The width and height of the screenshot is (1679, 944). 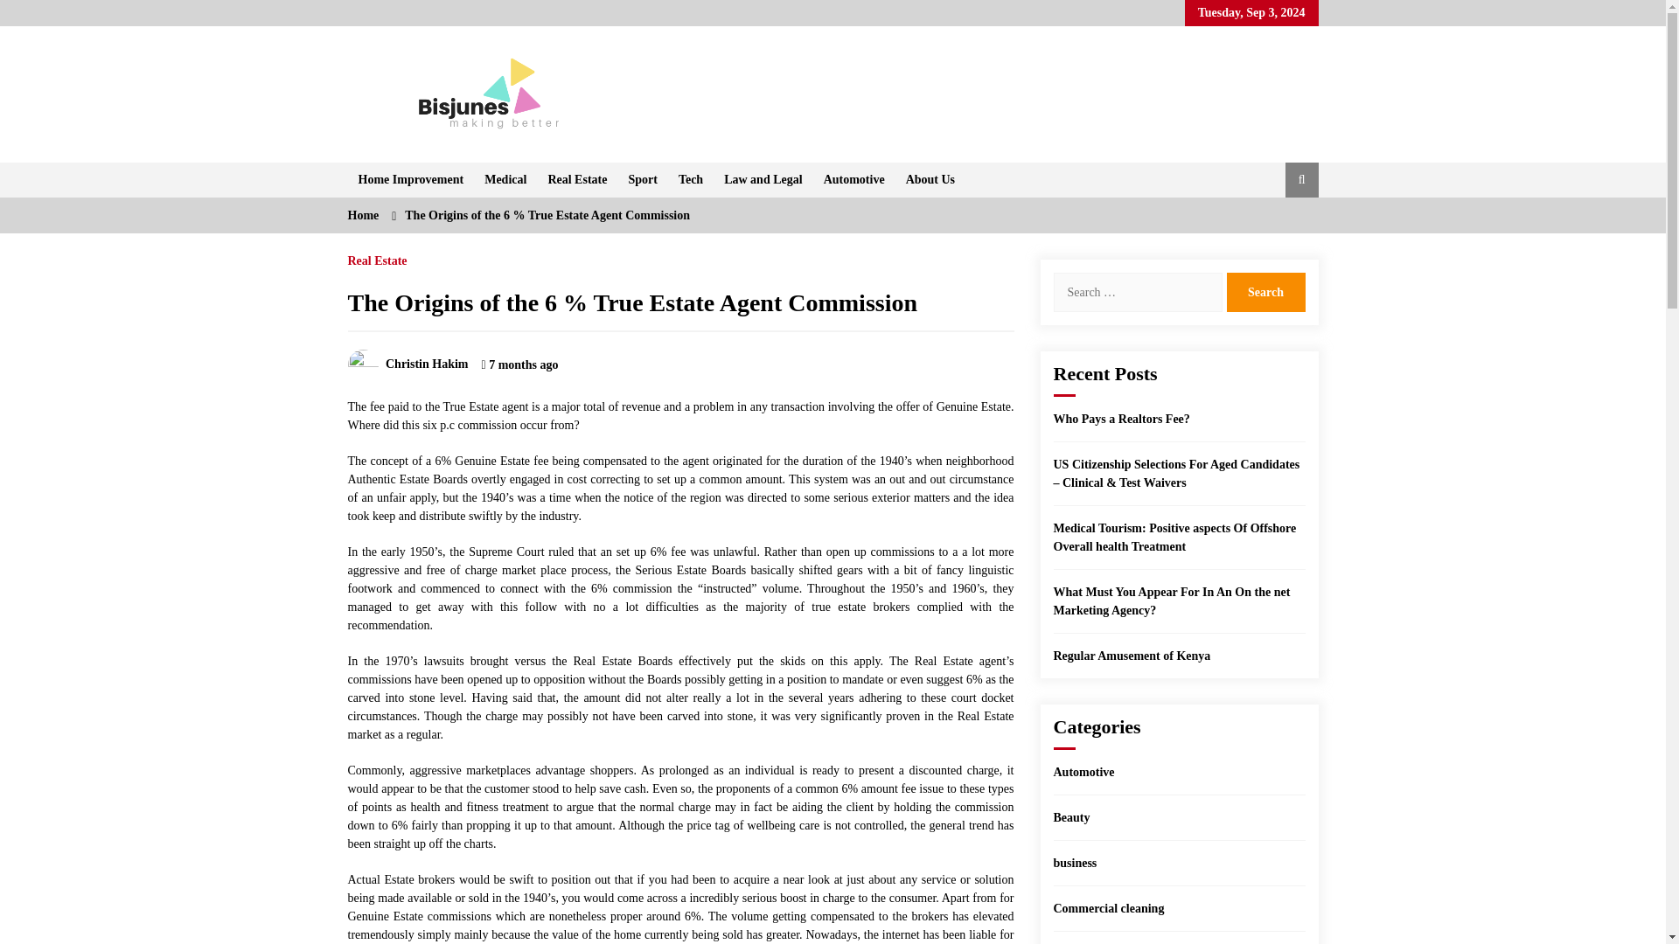 I want to click on Automotive, so click(x=853, y=179).